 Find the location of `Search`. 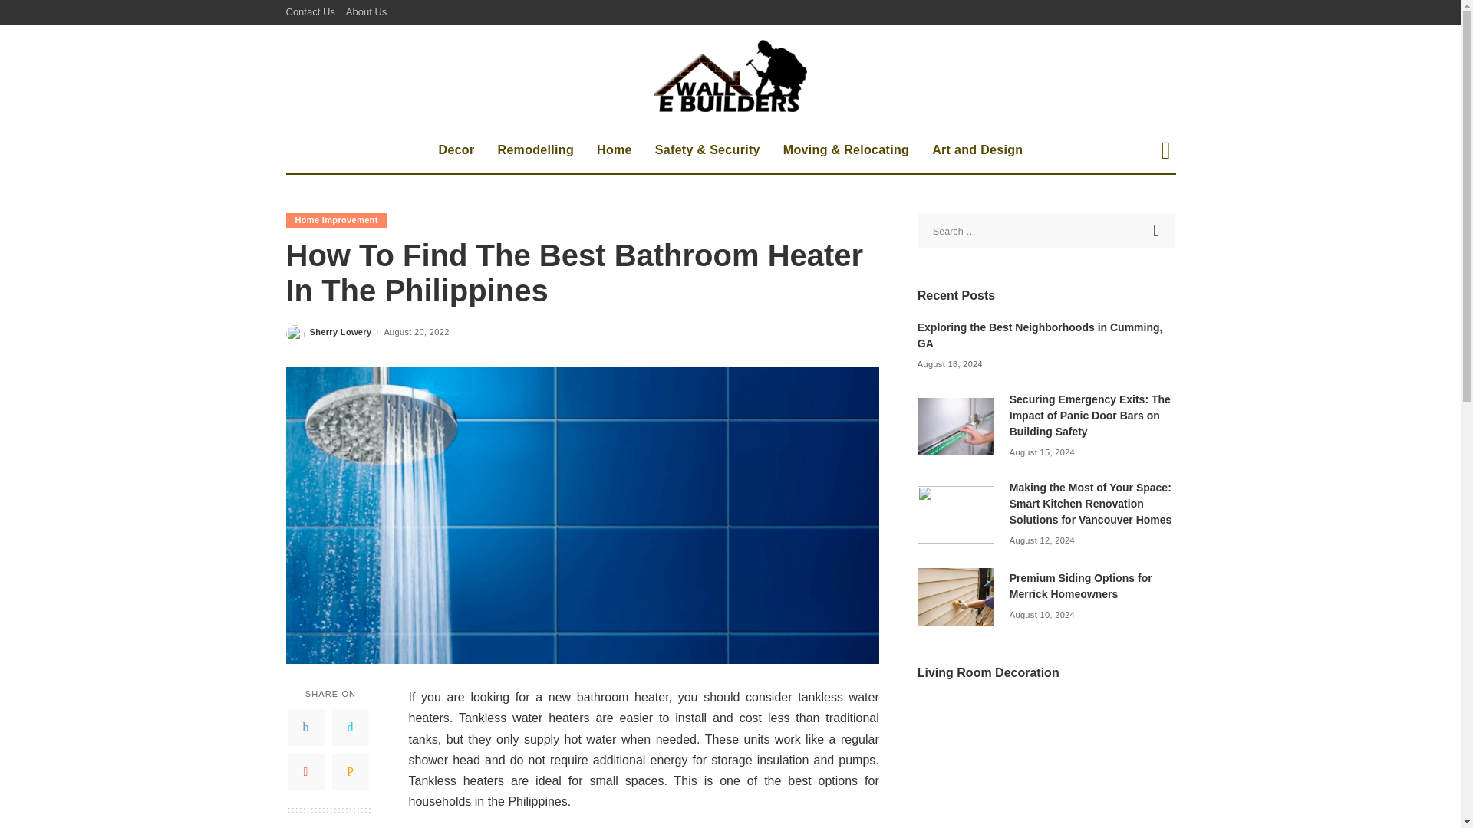

Search is located at coordinates (1158, 230).